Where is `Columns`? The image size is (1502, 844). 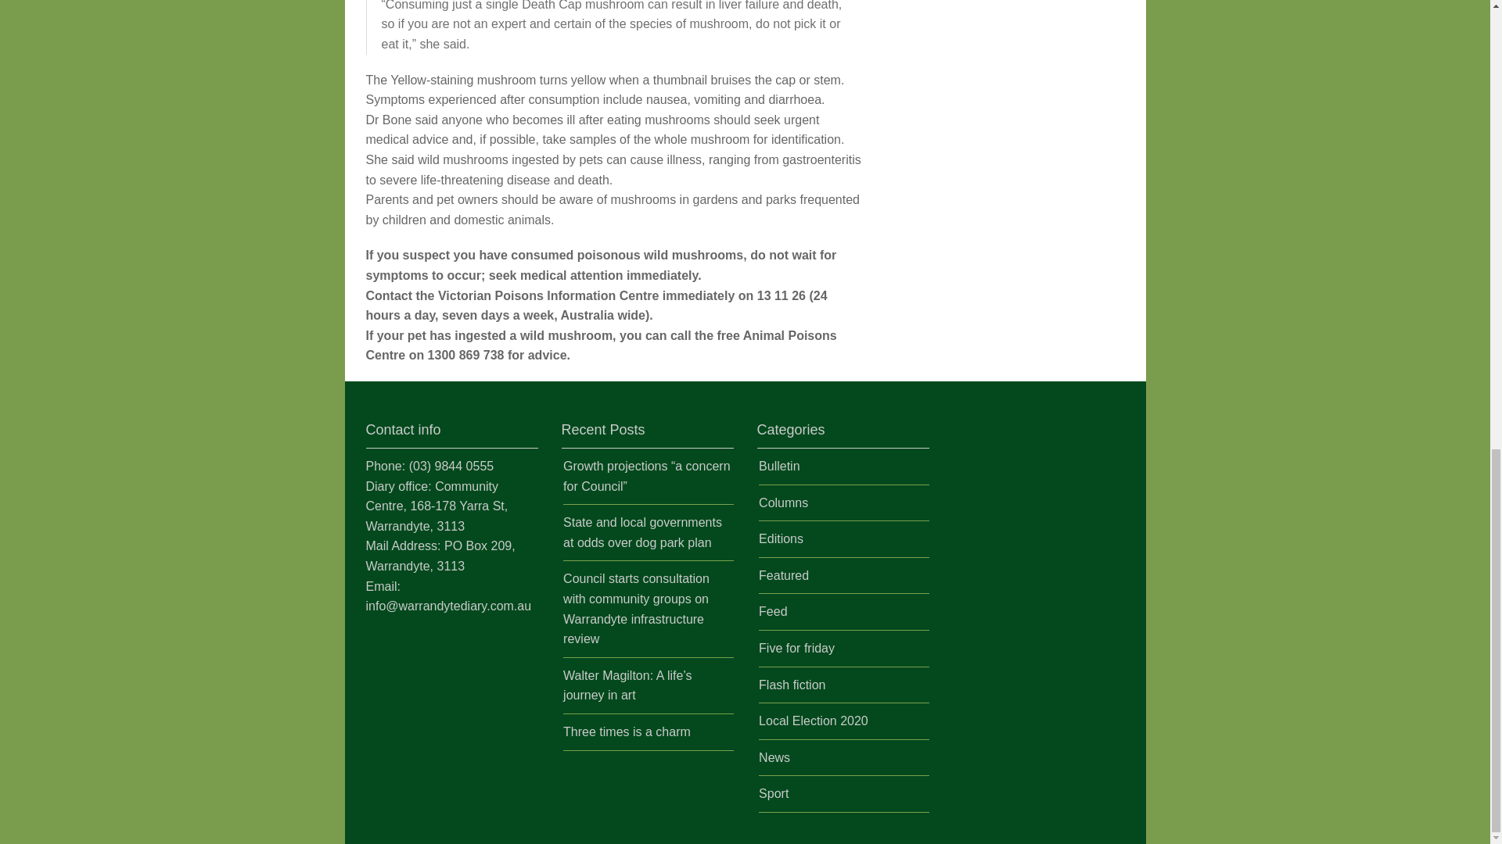
Columns is located at coordinates (782, 503).